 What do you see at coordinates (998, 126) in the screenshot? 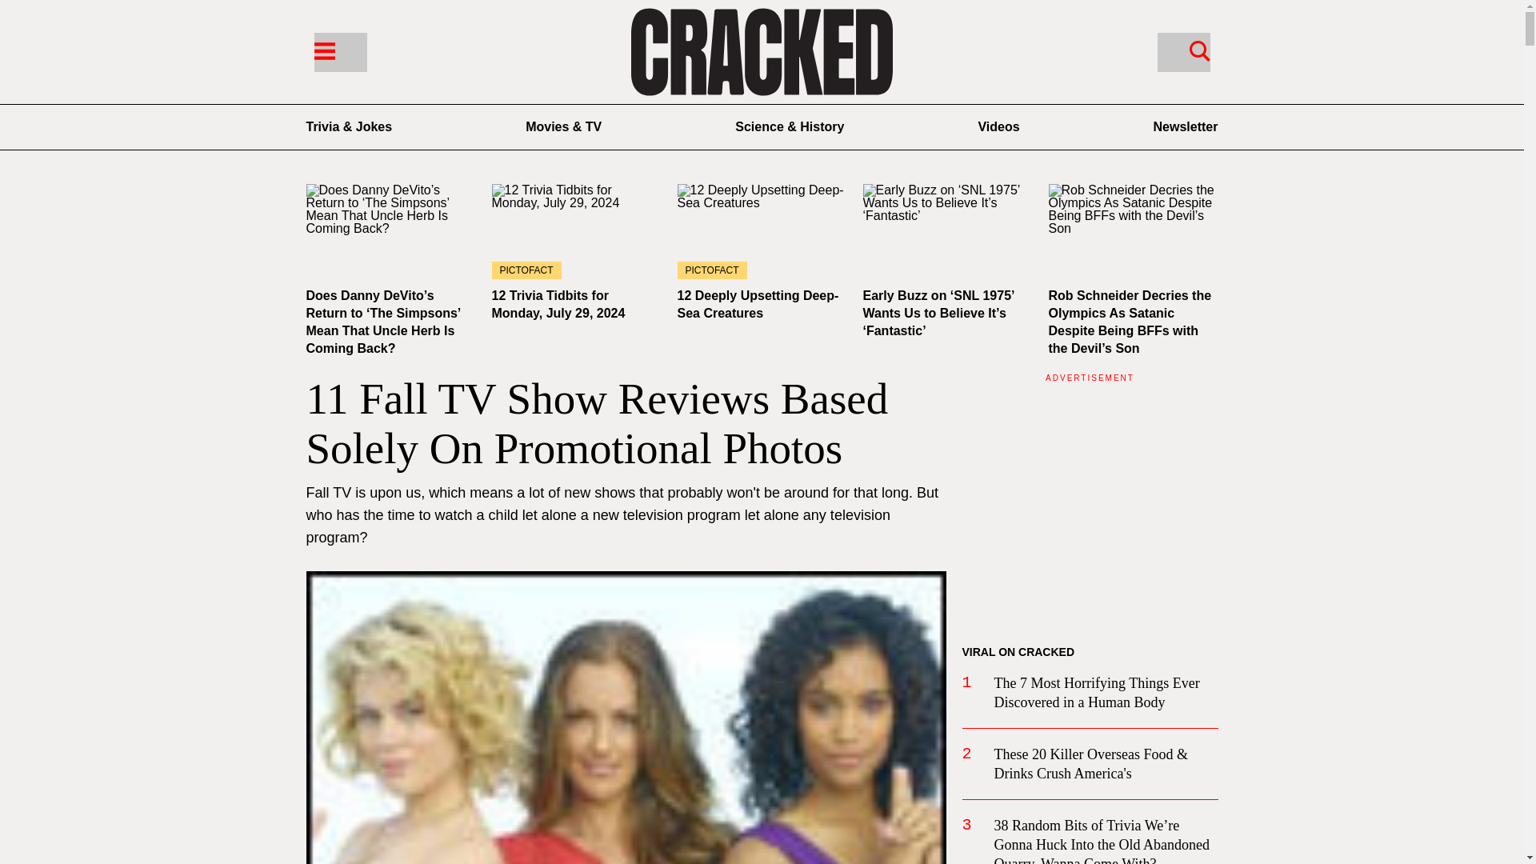
I see `Videos` at bounding box center [998, 126].